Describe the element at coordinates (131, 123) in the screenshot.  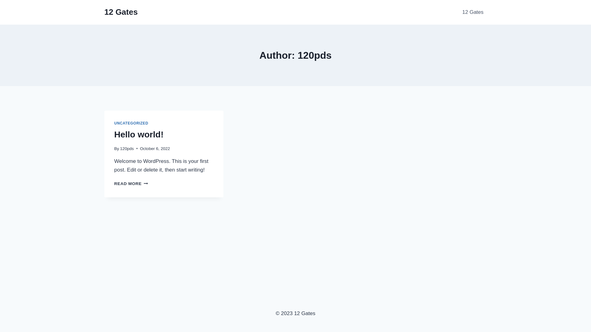
I see `UNCATEGORIZED` at that location.